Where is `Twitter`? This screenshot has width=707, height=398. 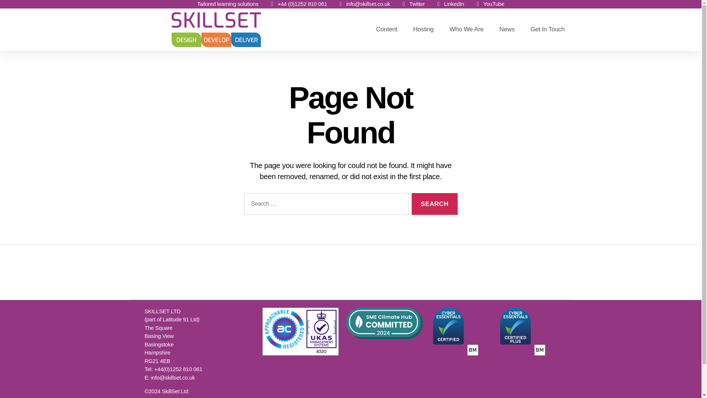
Twitter is located at coordinates (412, 4).